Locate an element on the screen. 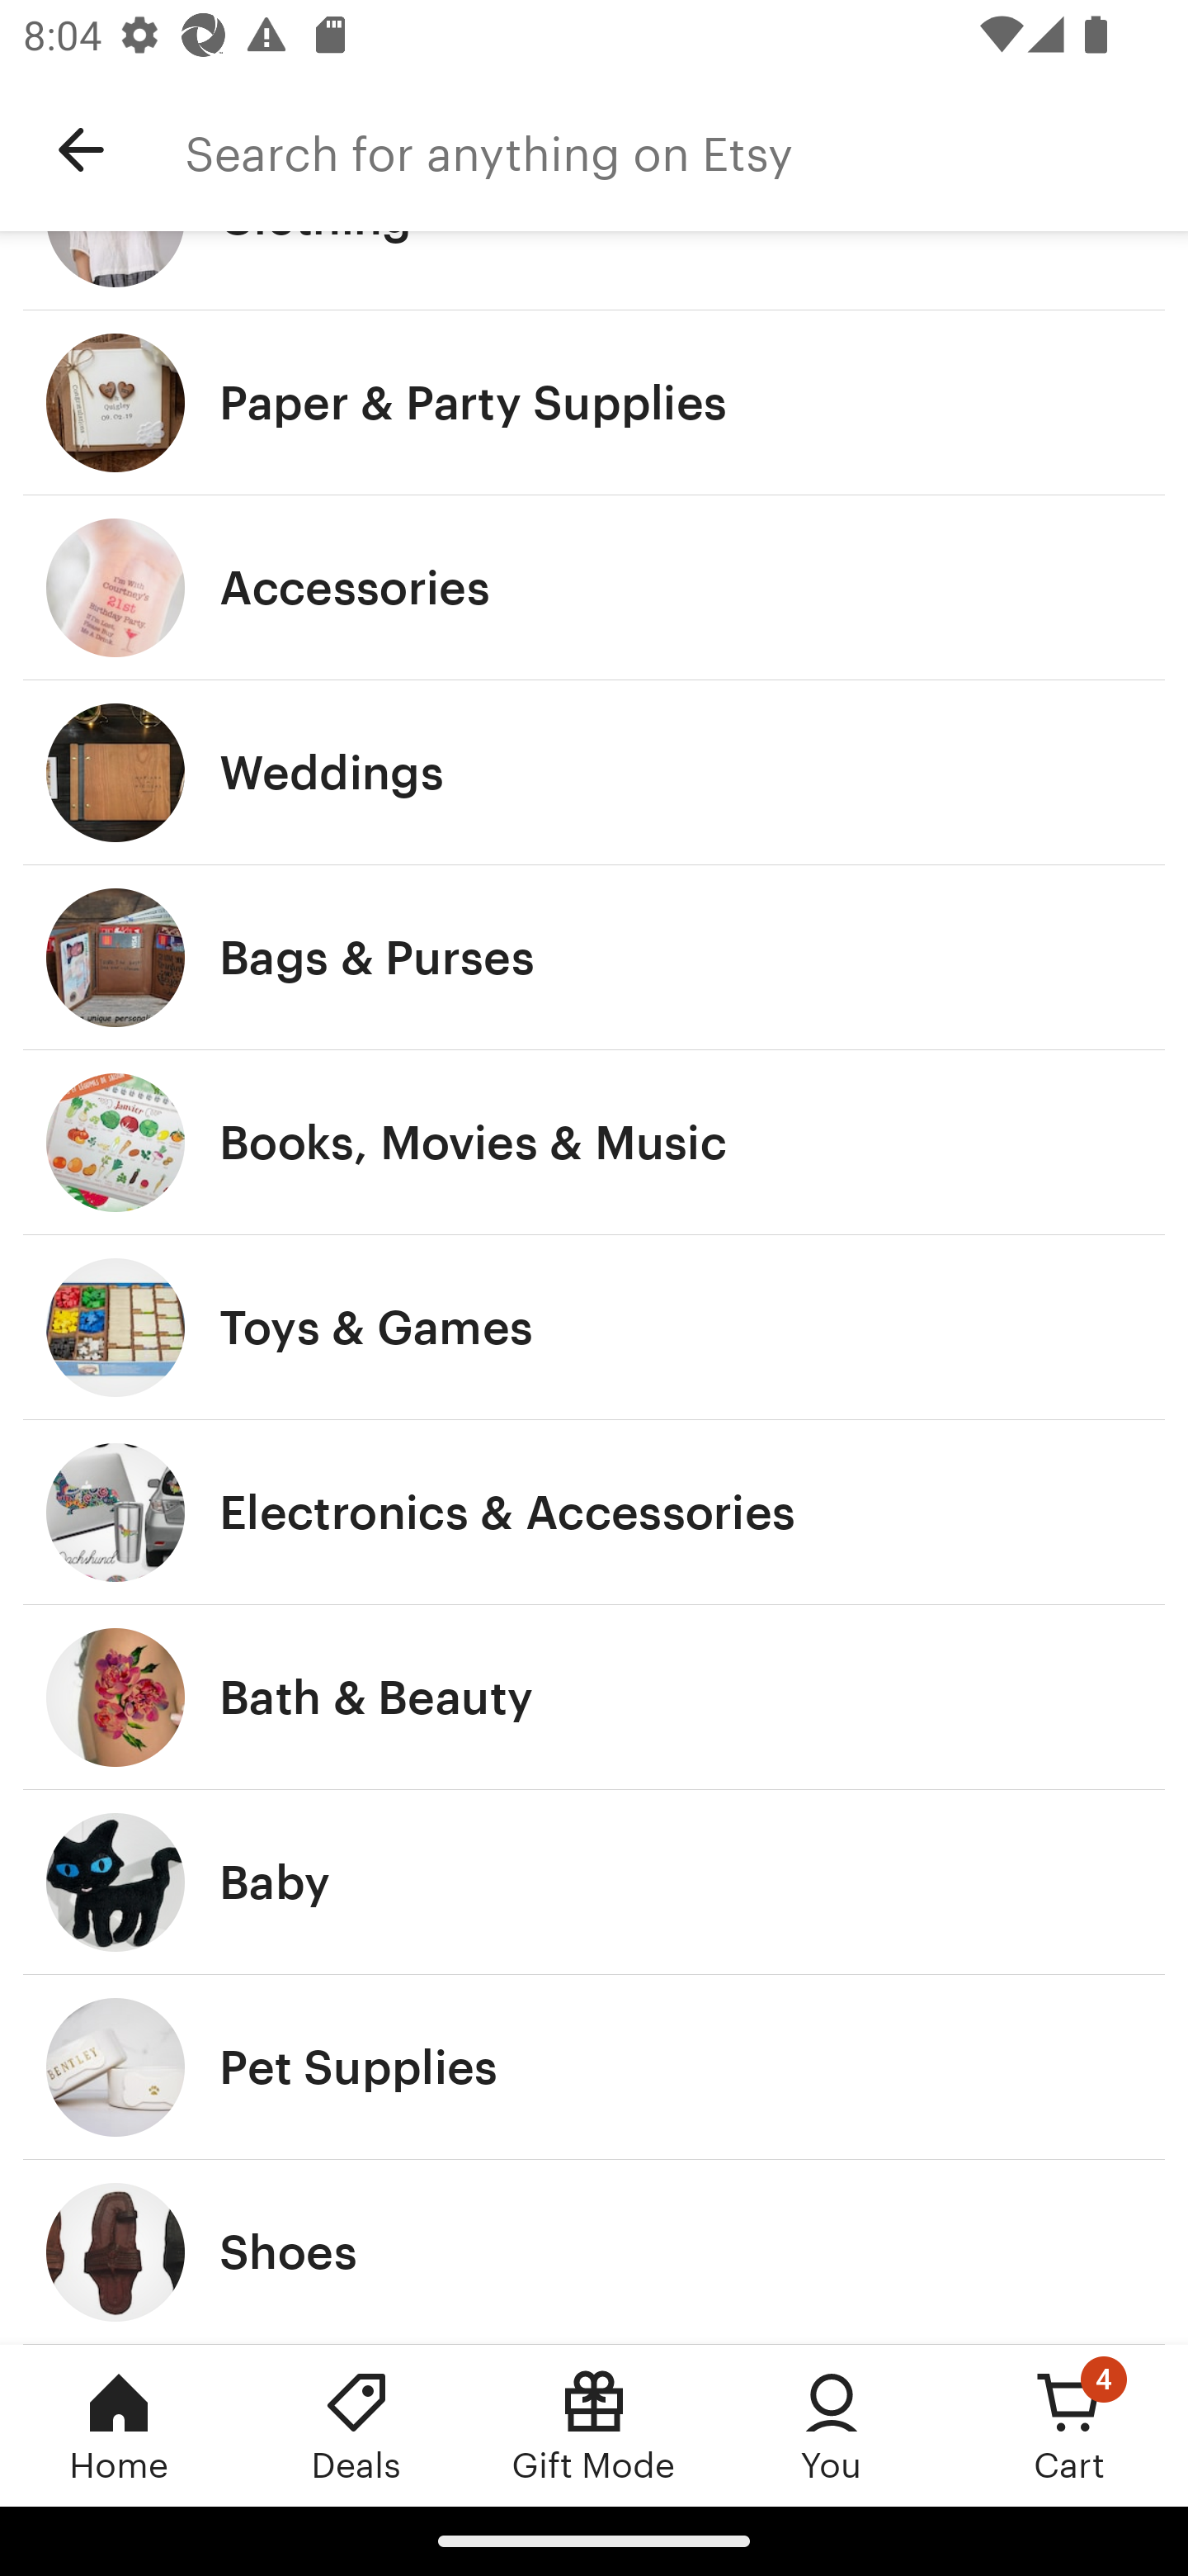 The height and width of the screenshot is (2576, 1188). You is located at coordinates (832, 2425).